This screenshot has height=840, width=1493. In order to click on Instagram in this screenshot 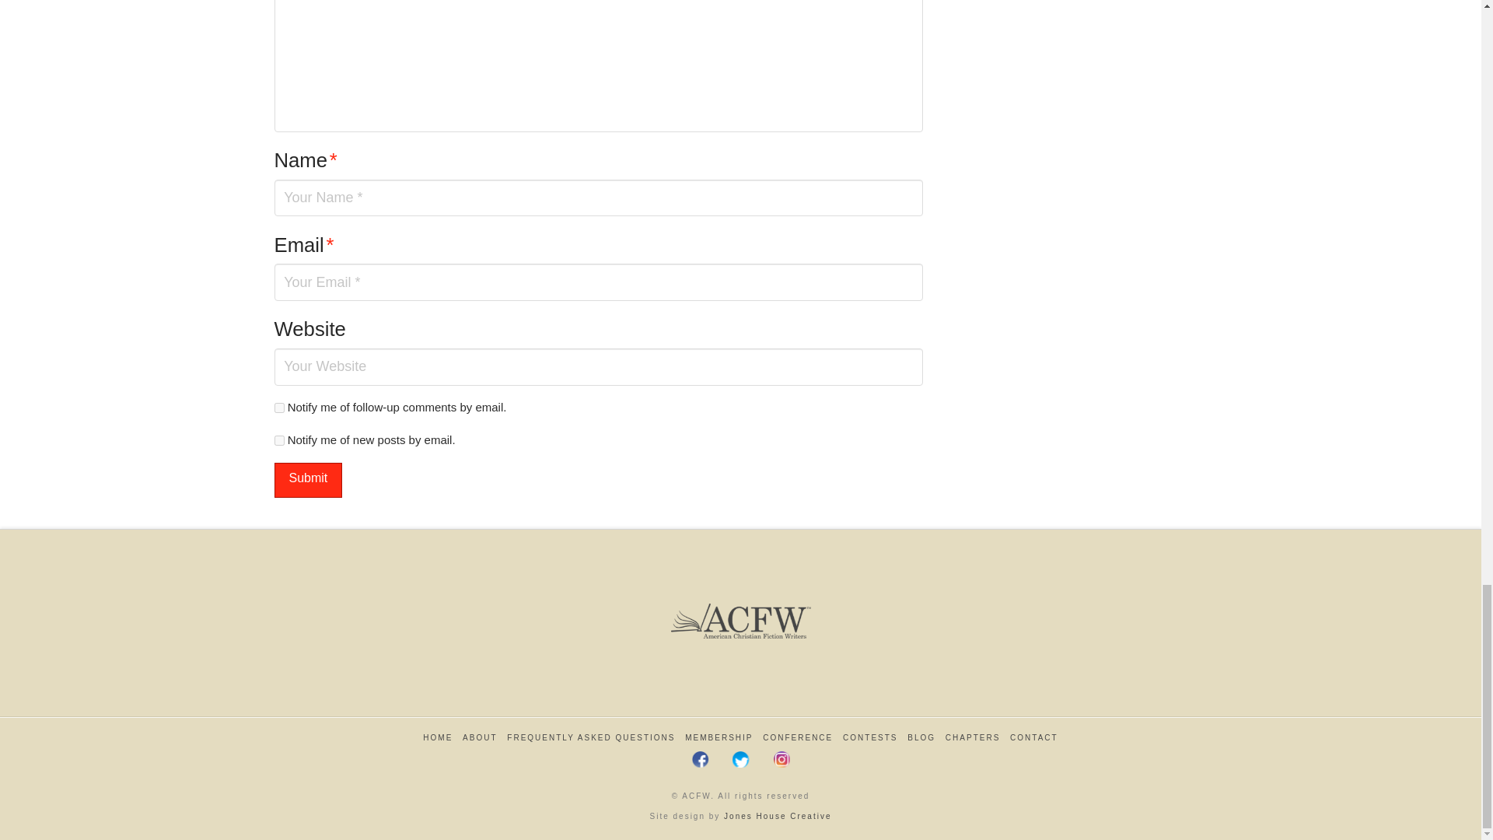, I will do `click(781, 759)`.